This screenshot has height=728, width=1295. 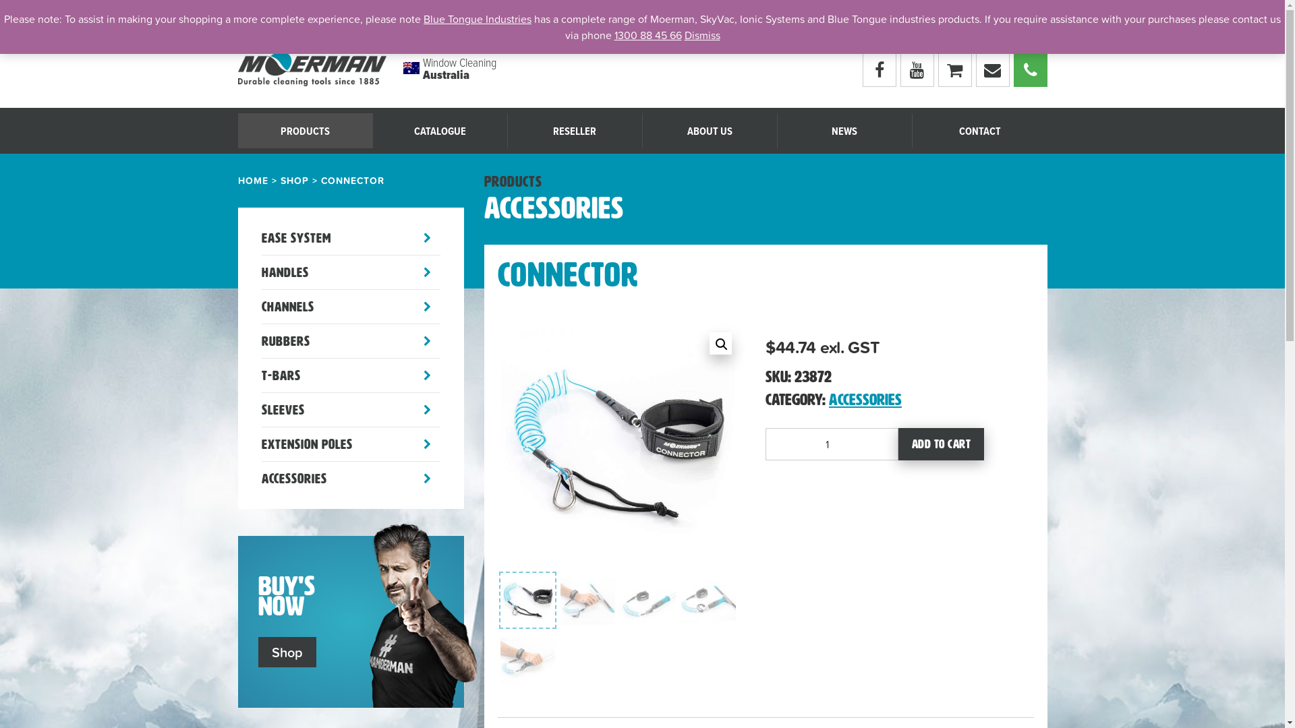 What do you see at coordinates (710, 131) in the screenshot?
I see `ABOUT US` at bounding box center [710, 131].